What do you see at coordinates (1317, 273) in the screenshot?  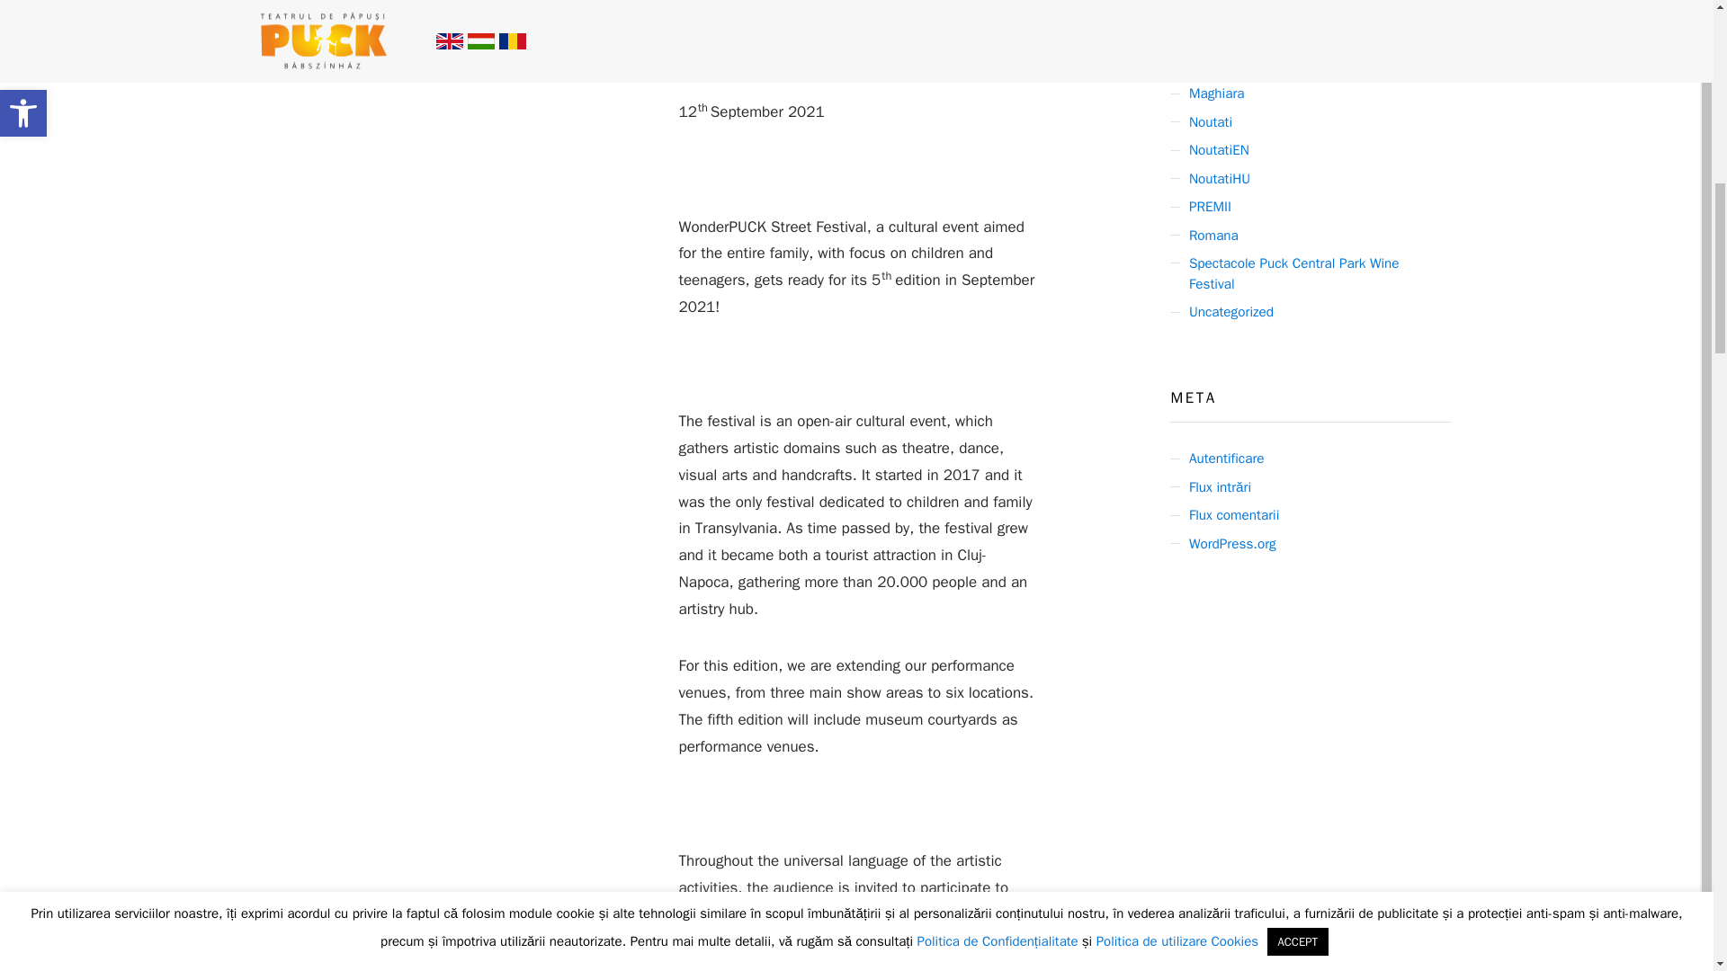 I see `Spectacole Puck Central Park Wine Festival` at bounding box center [1317, 273].